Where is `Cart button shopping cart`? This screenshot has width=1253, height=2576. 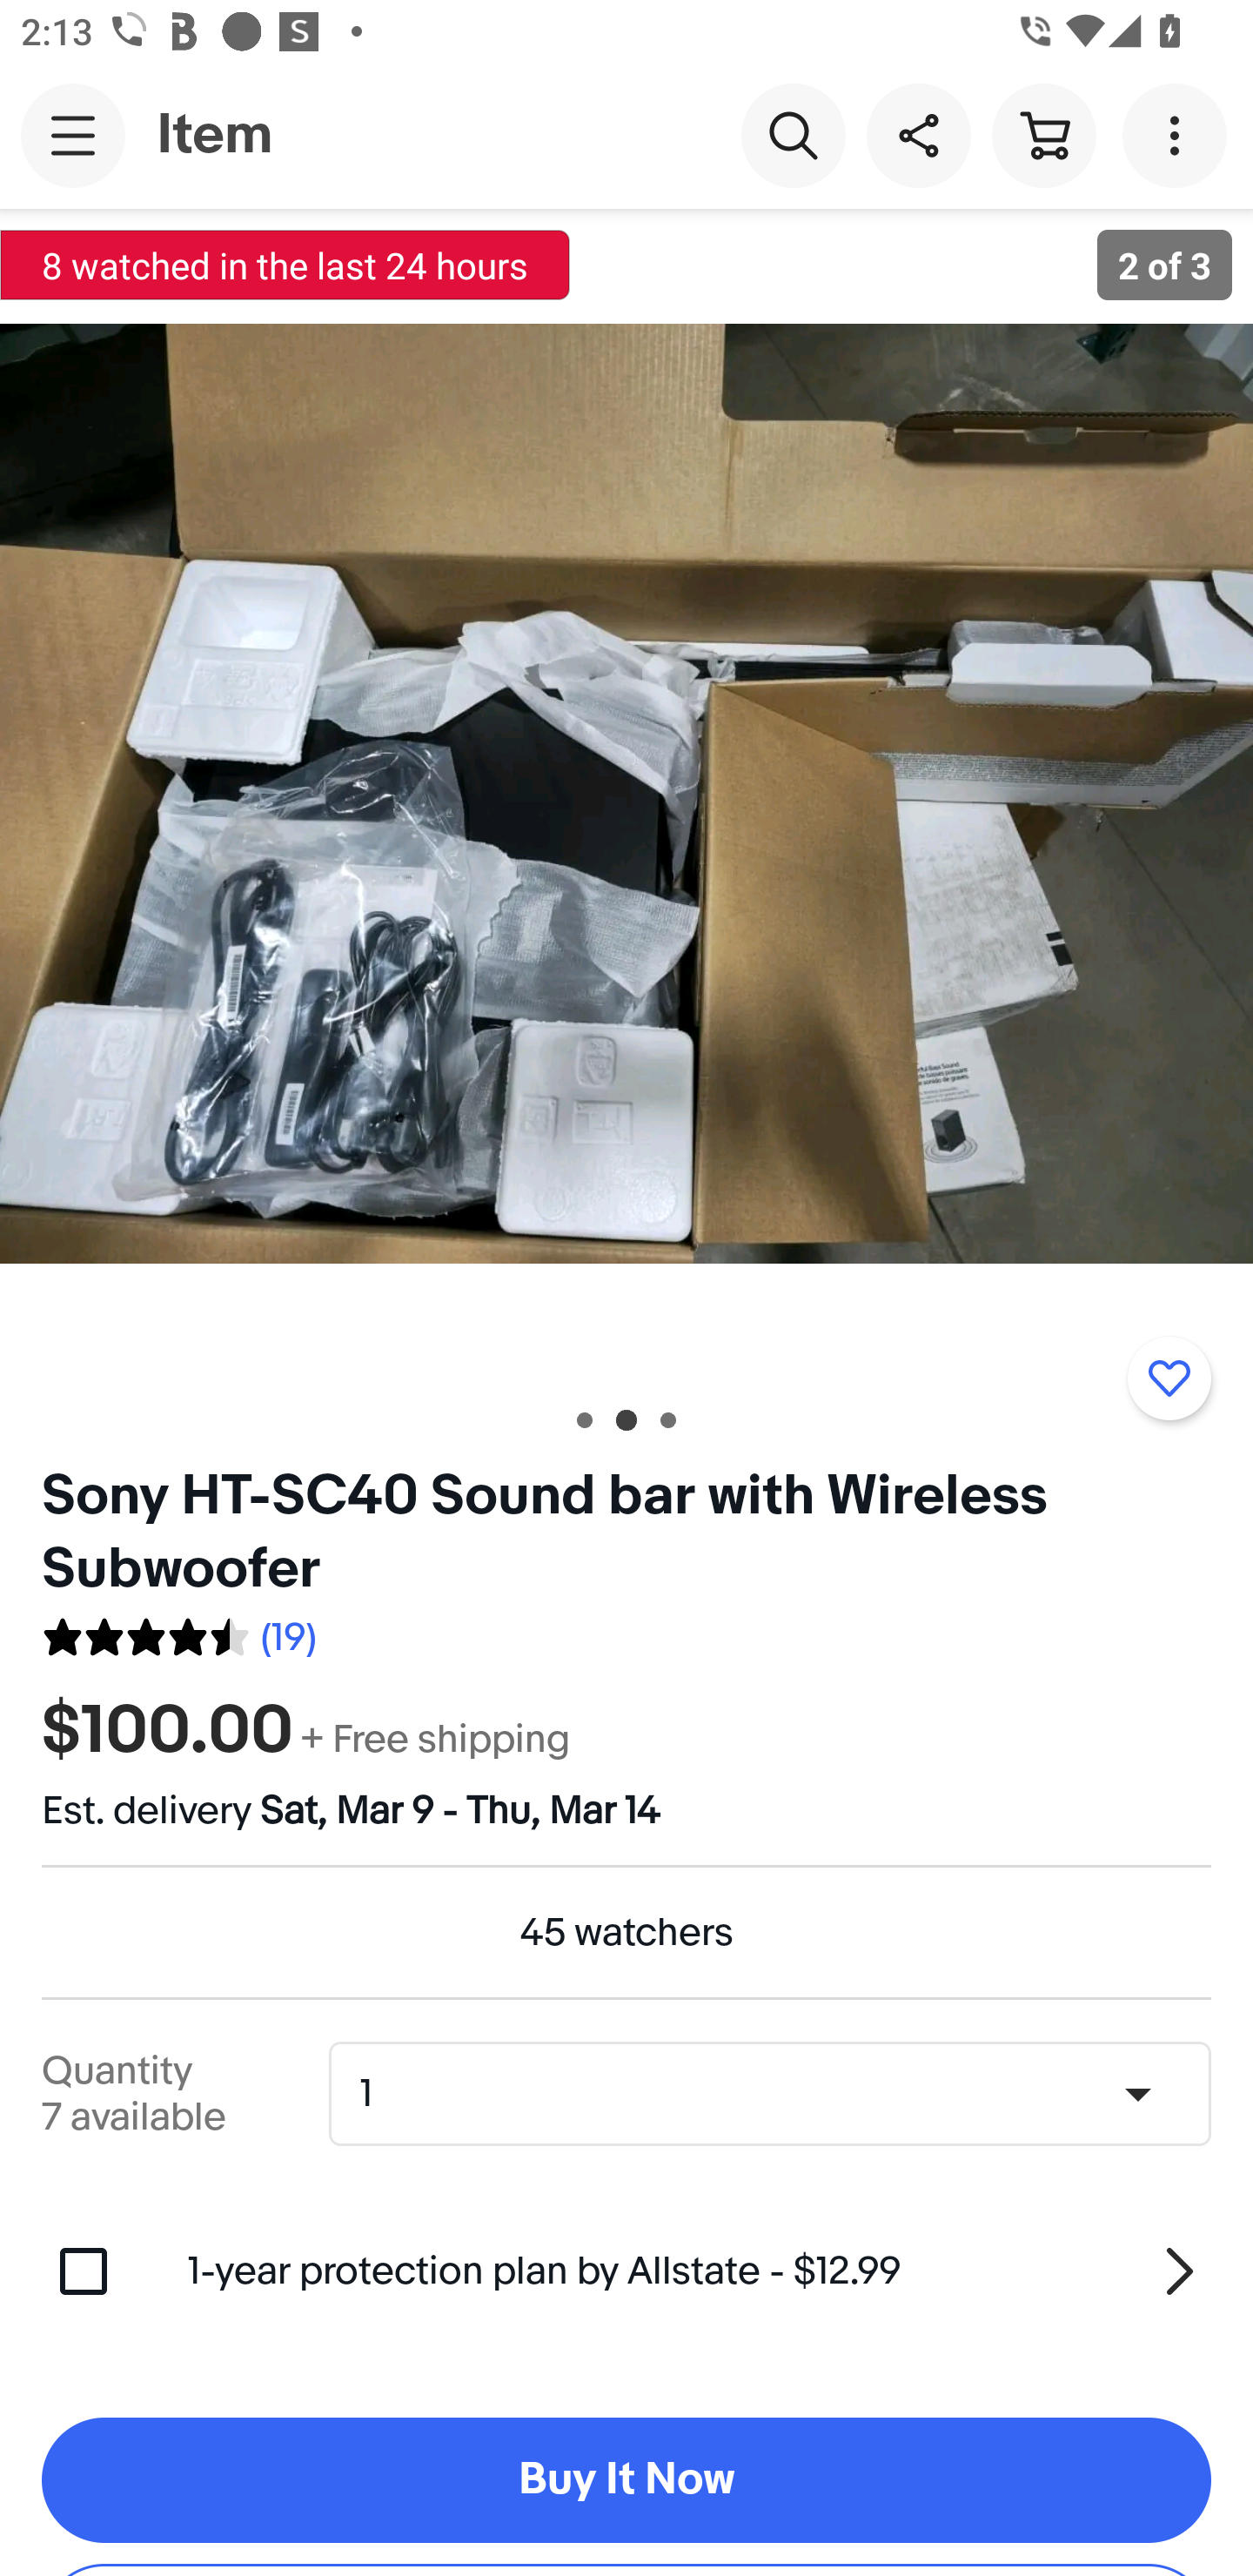 Cart button shopping cart is located at coordinates (1043, 134).